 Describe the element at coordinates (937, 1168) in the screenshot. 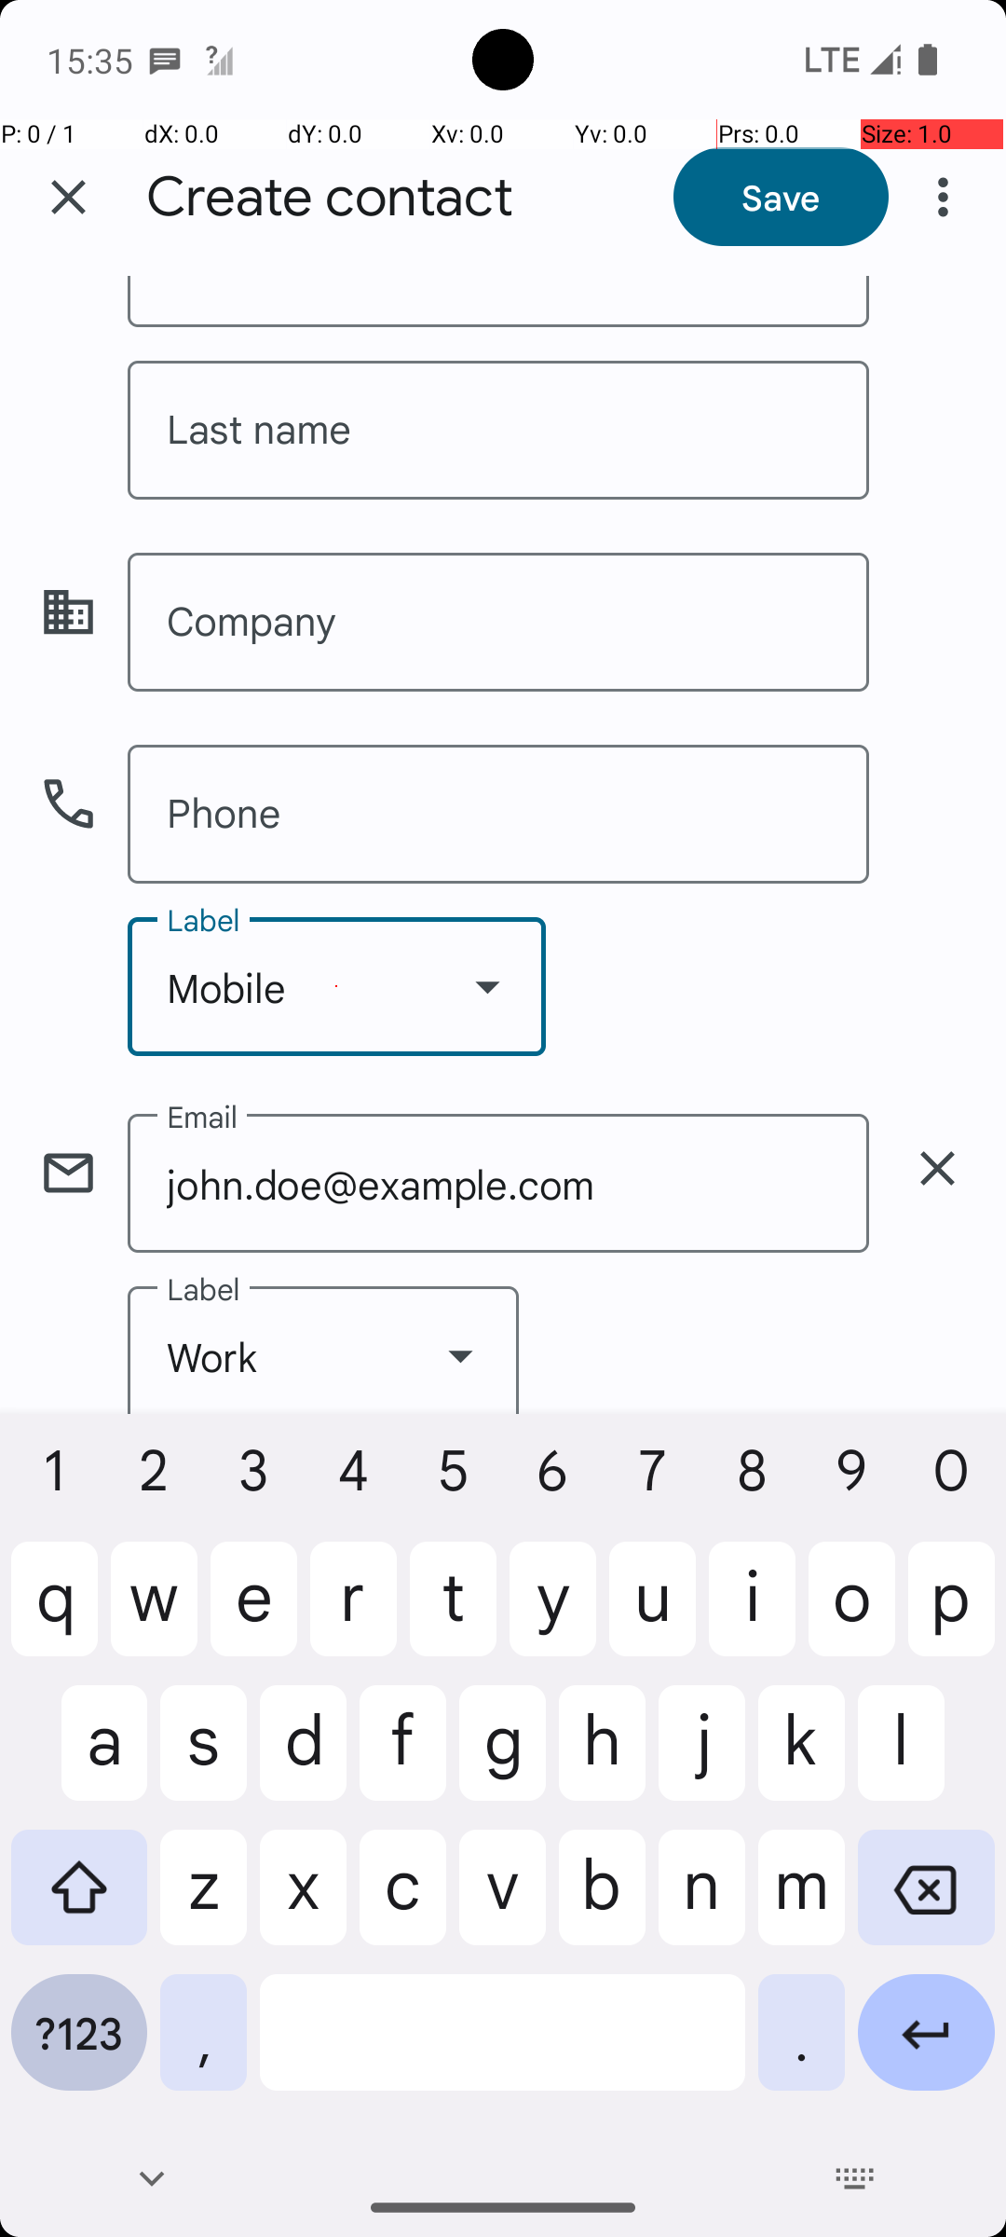

I see `Delete Work Email` at that location.